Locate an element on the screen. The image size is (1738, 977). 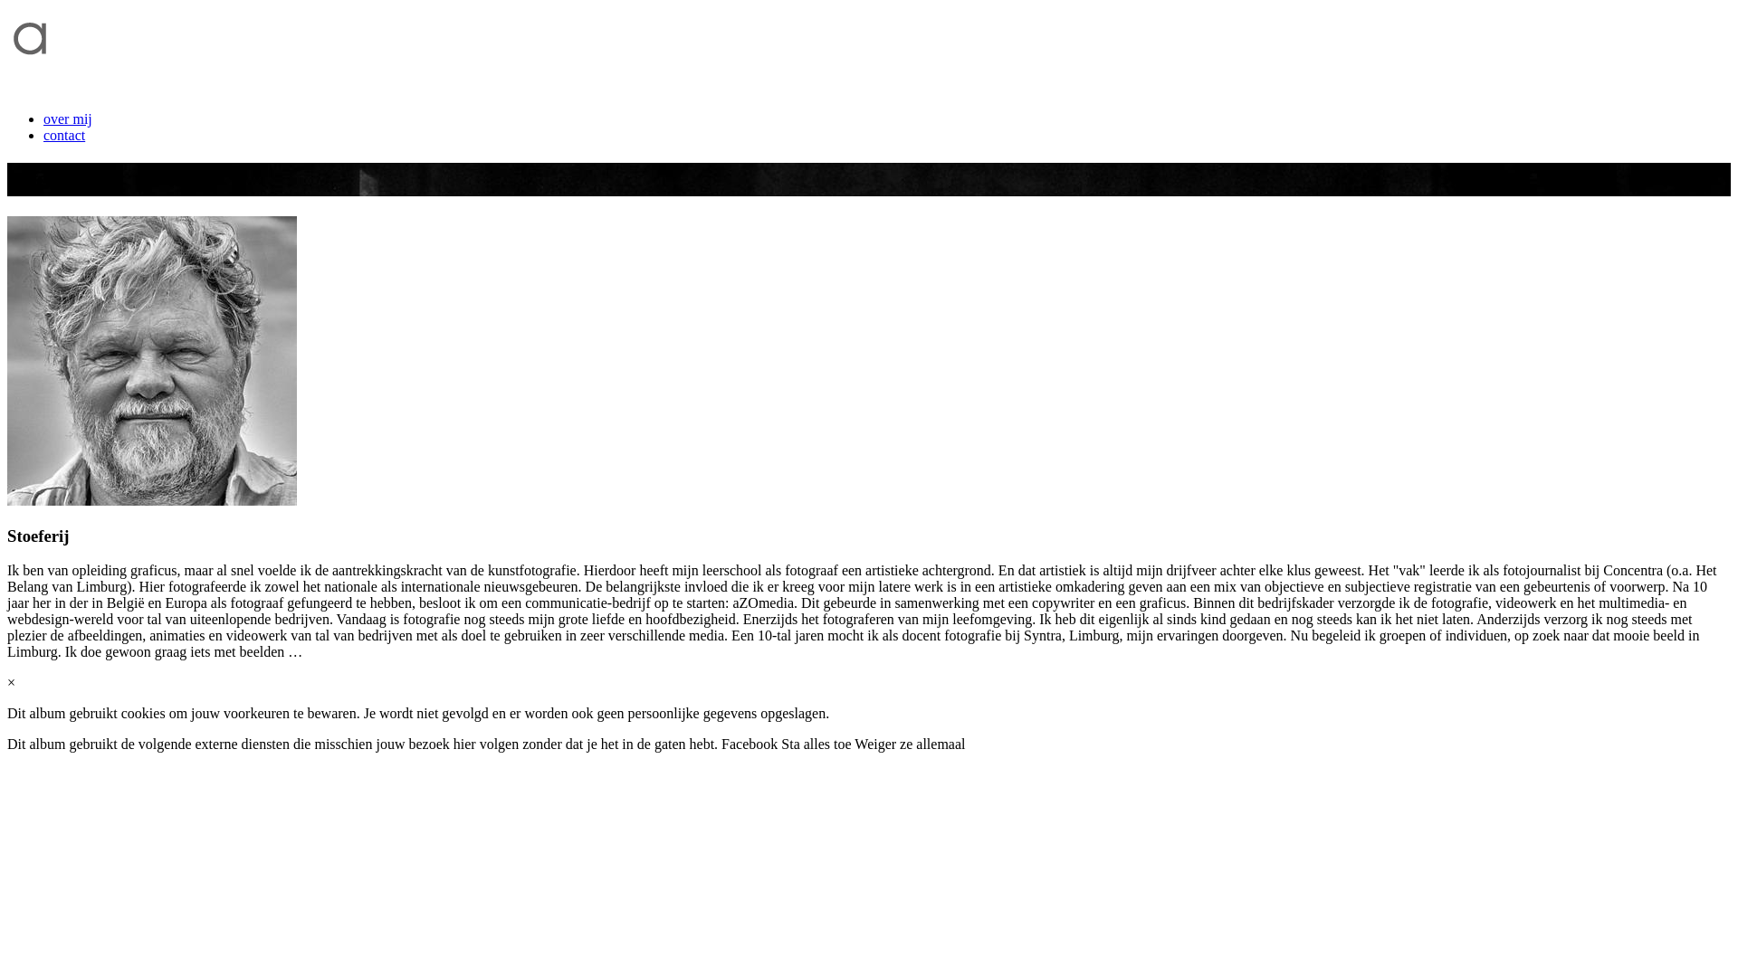
Sta alles toe is located at coordinates (815, 744).